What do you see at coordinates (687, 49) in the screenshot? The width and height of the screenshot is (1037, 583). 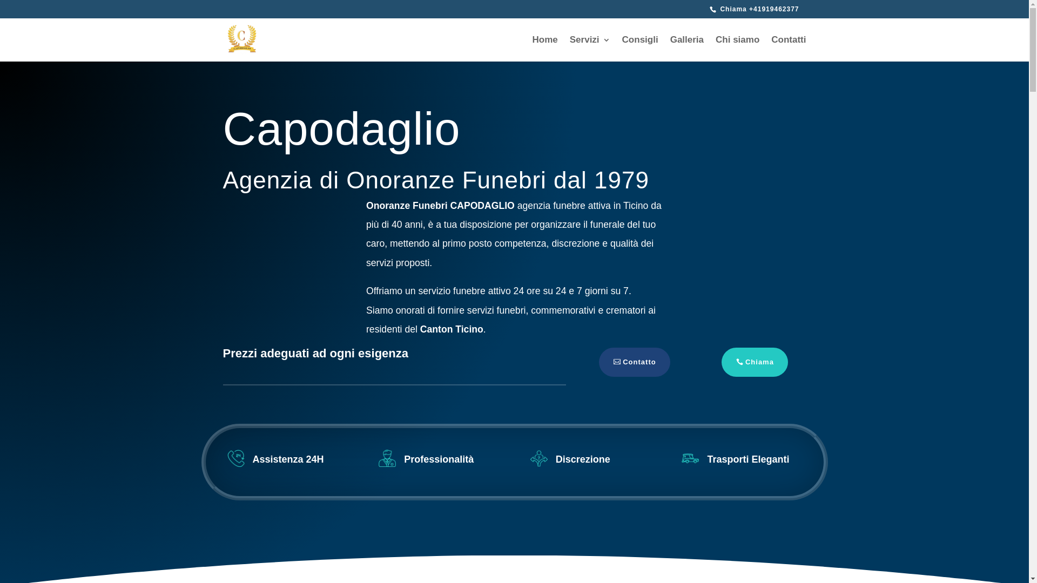 I see `Galleria` at bounding box center [687, 49].